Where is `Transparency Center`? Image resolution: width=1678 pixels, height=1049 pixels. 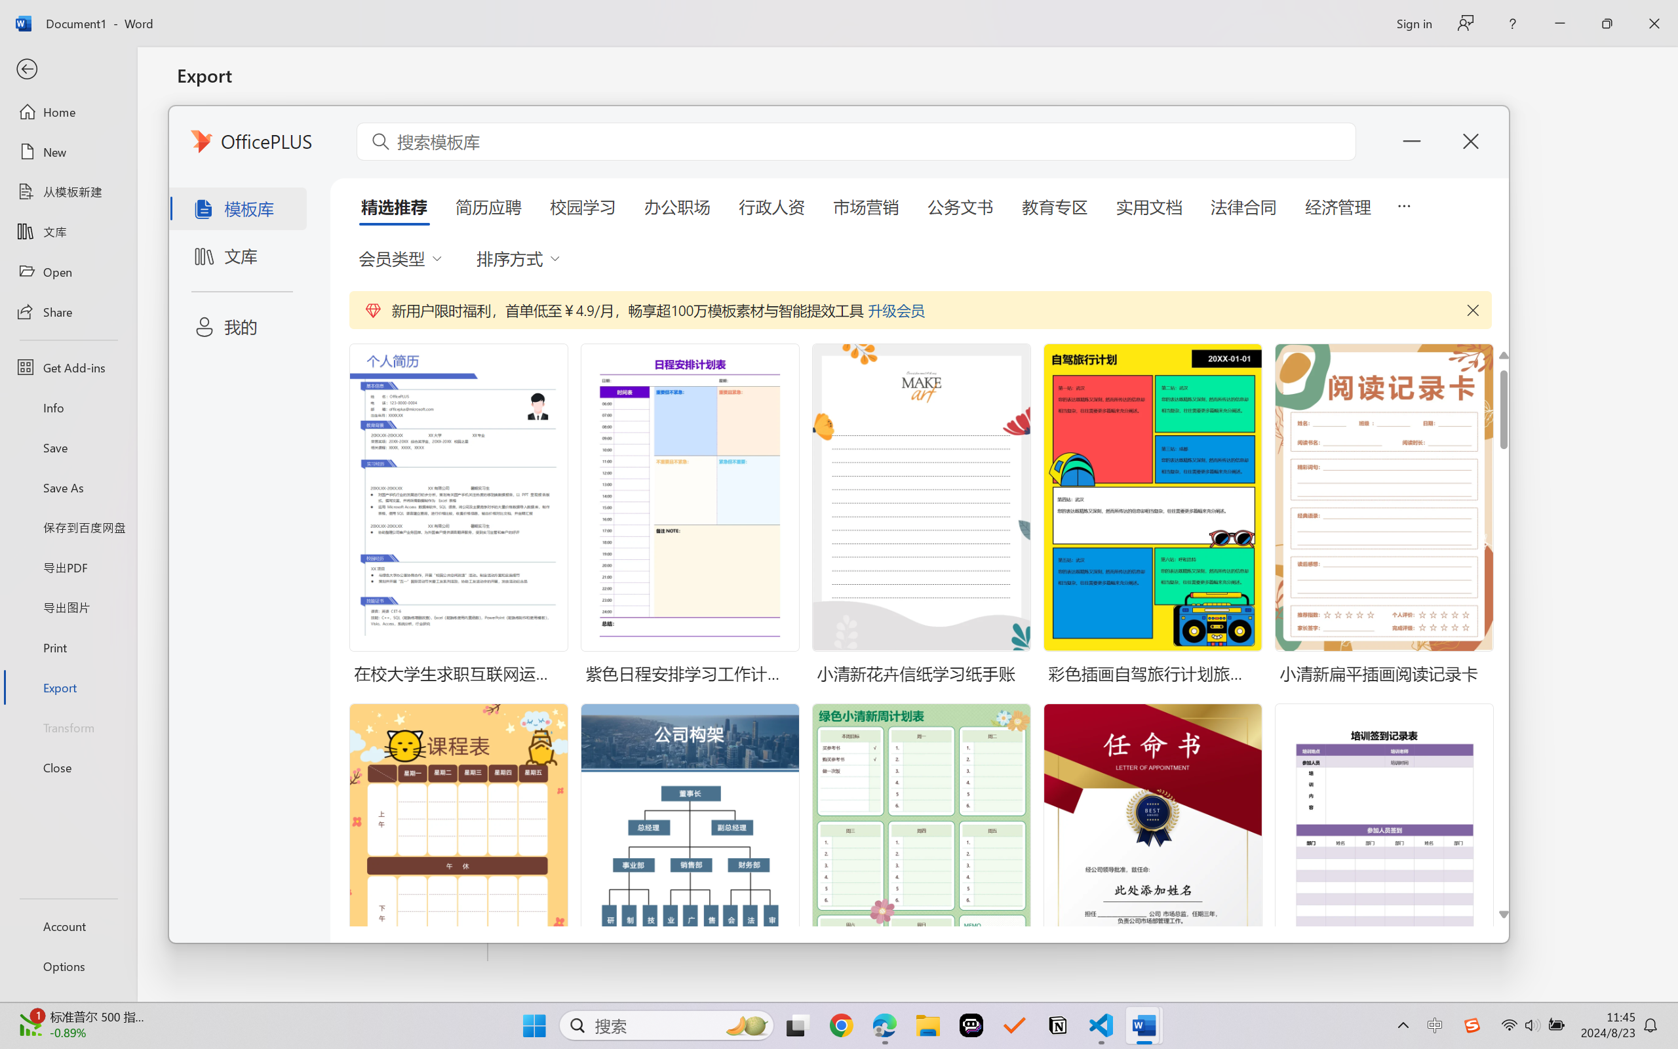 Transparency Center is located at coordinates (110, 87).